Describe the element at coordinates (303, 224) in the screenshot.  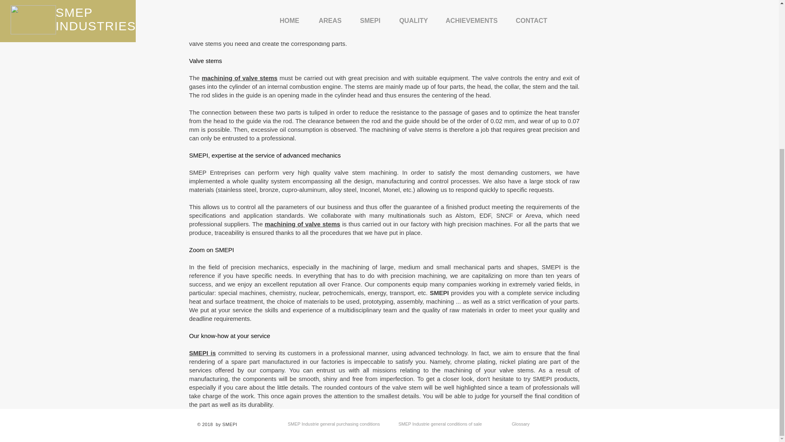
I see `machining of valve stems` at that location.